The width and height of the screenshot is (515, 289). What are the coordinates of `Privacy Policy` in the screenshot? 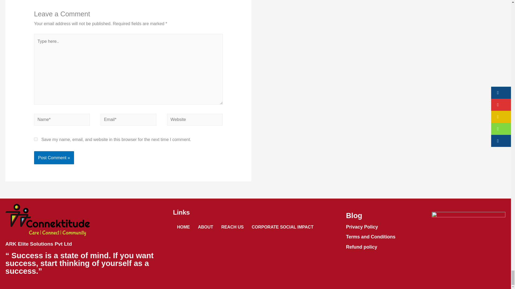 It's located at (362, 227).